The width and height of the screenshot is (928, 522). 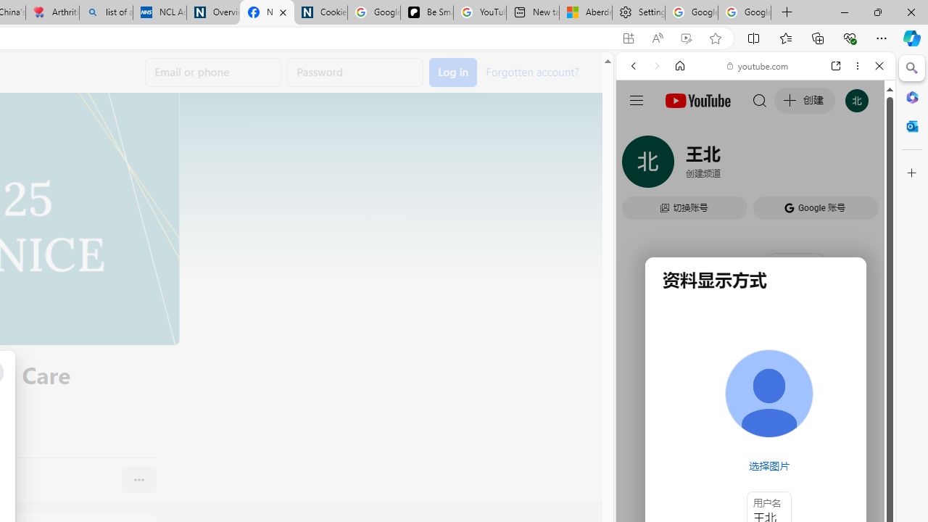 I want to click on Global web icon, so click(x=644, y=209).